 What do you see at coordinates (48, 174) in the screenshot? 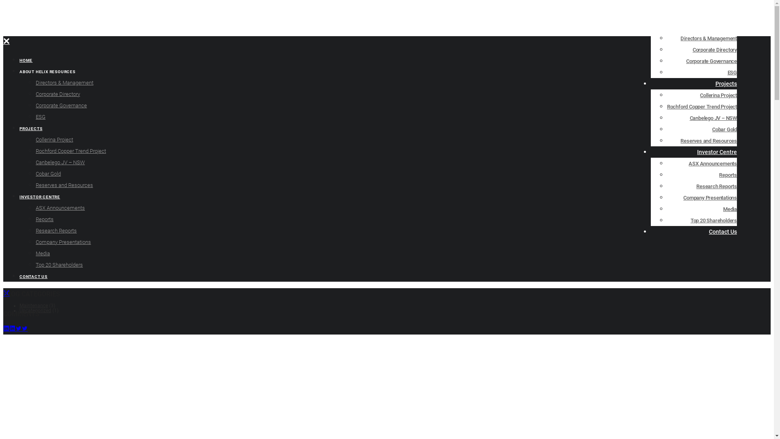
I see `Cobar Gold` at bounding box center [48, 174].